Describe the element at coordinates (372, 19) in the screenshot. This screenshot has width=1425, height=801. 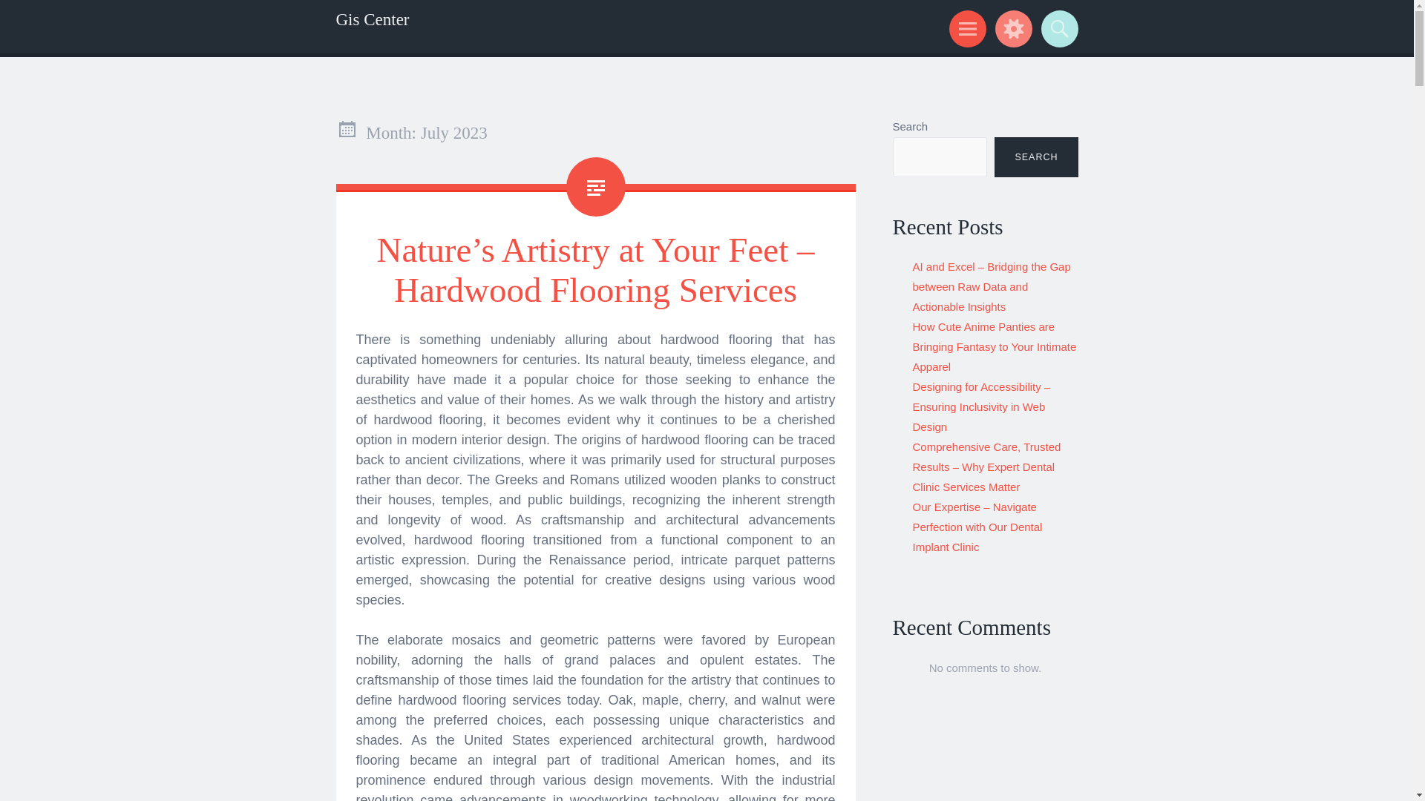
I see `Gis Center` at that location.